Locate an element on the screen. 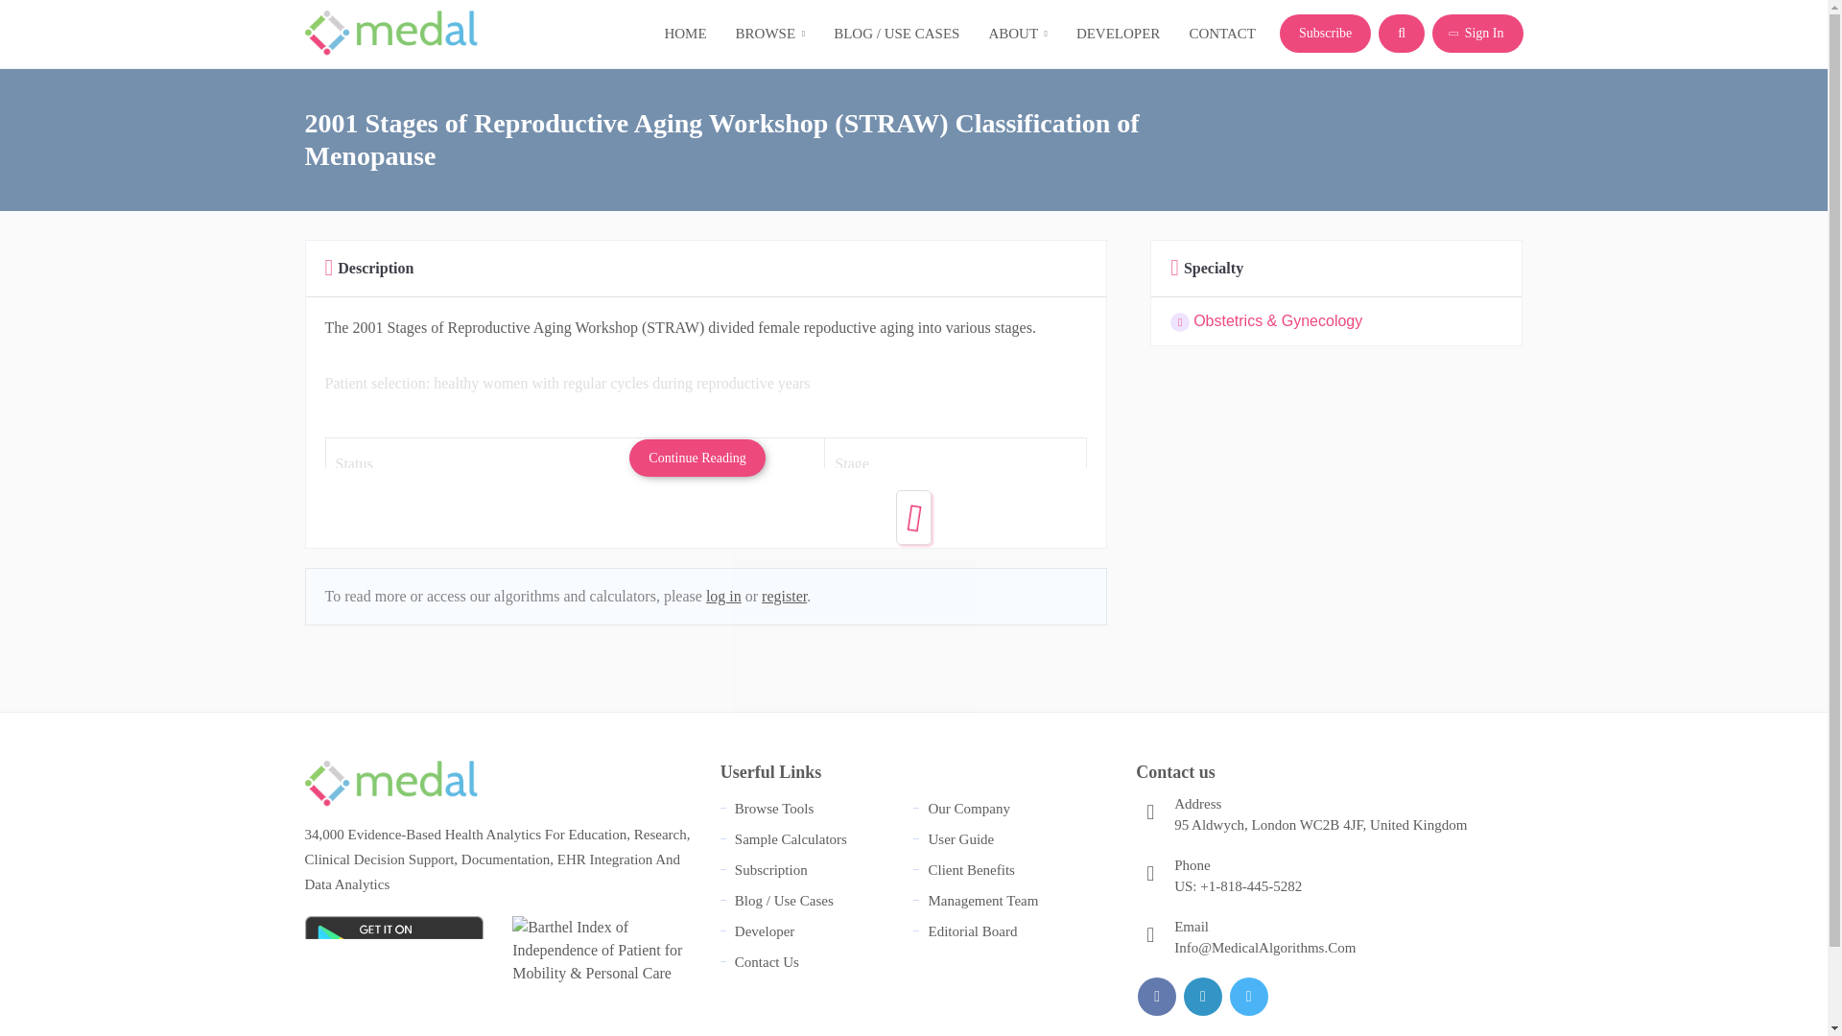  HOME is located at coordinates (685, 34).